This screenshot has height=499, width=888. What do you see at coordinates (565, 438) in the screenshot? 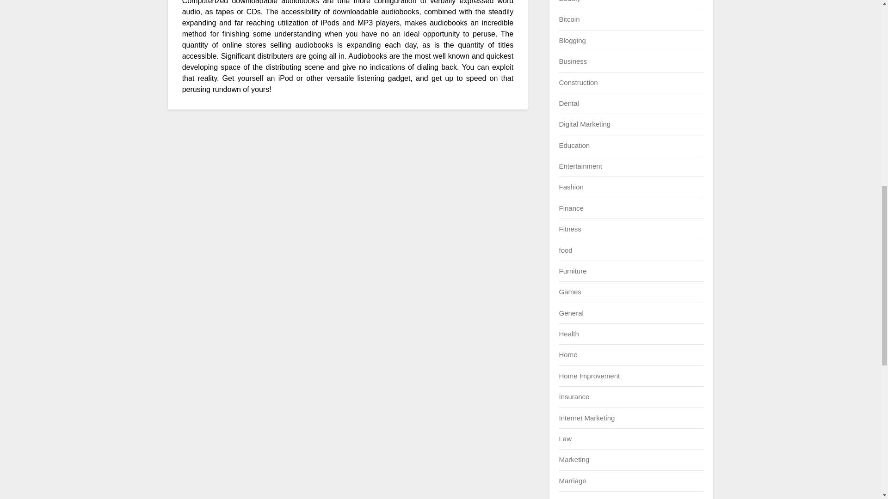
I see `Law` at bounding box center [565, 438].